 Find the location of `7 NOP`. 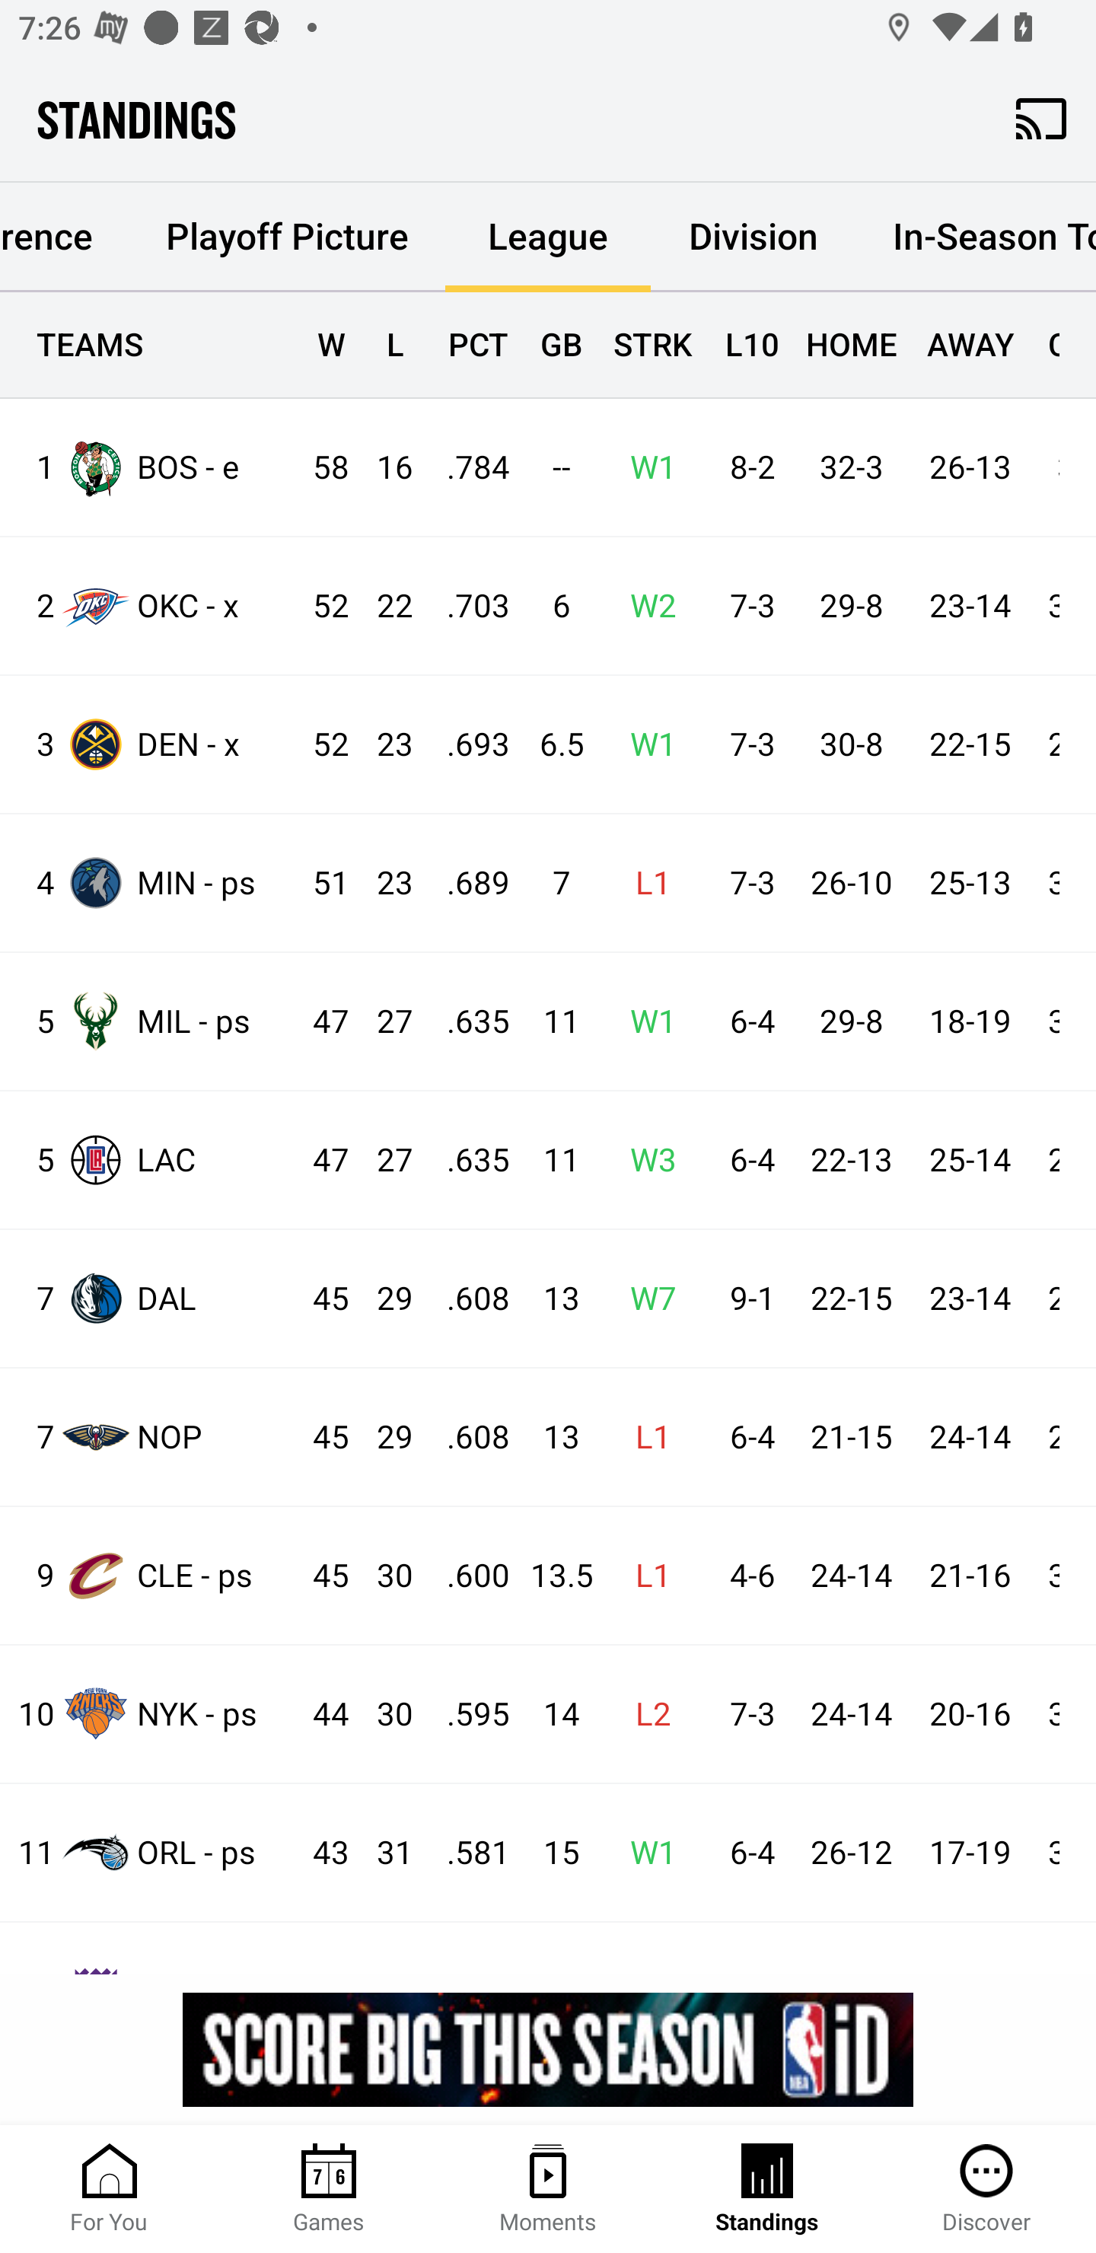

7 NOP is located at coordinates (149, 1436).